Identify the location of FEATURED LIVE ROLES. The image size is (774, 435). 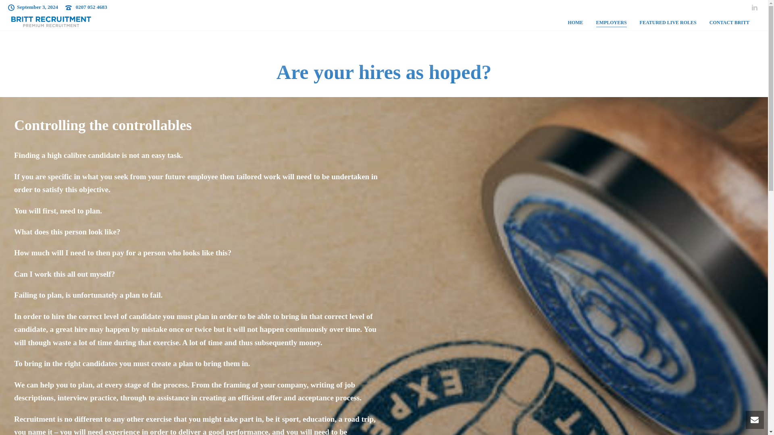
(668, 23).